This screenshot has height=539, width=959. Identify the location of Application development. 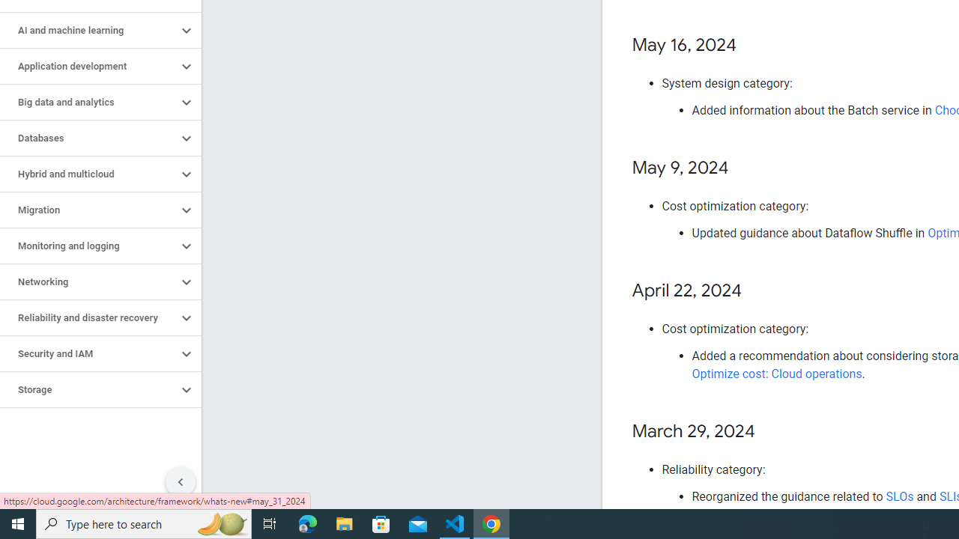
(88, 66).